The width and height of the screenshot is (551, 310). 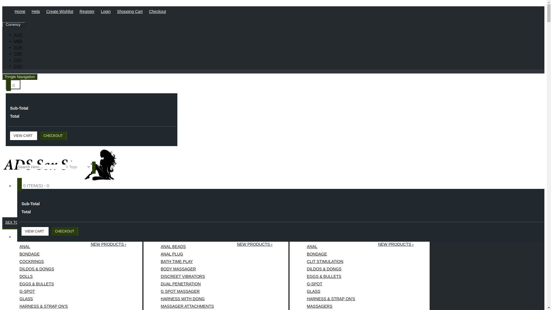 I want to click on HARNESS WITH DONG, so click(x=187, y=299).